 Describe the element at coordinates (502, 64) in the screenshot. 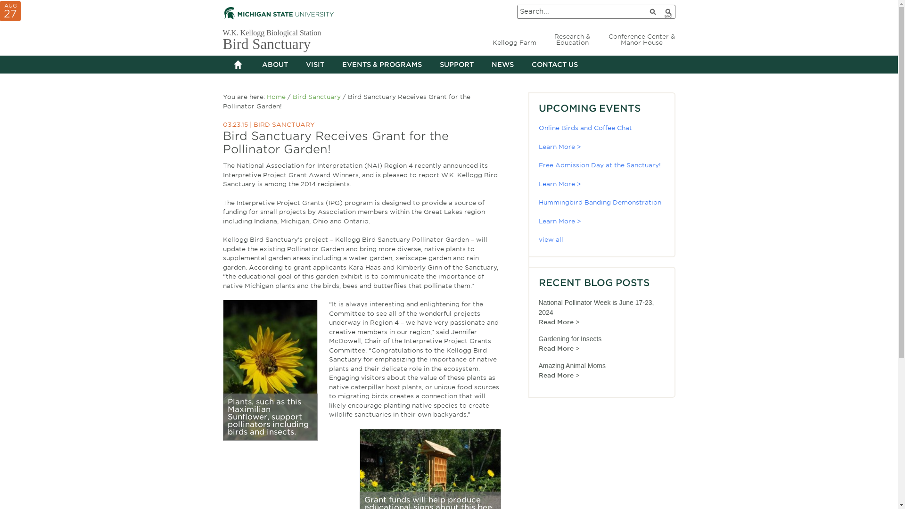

I see `NEWS` at that location.